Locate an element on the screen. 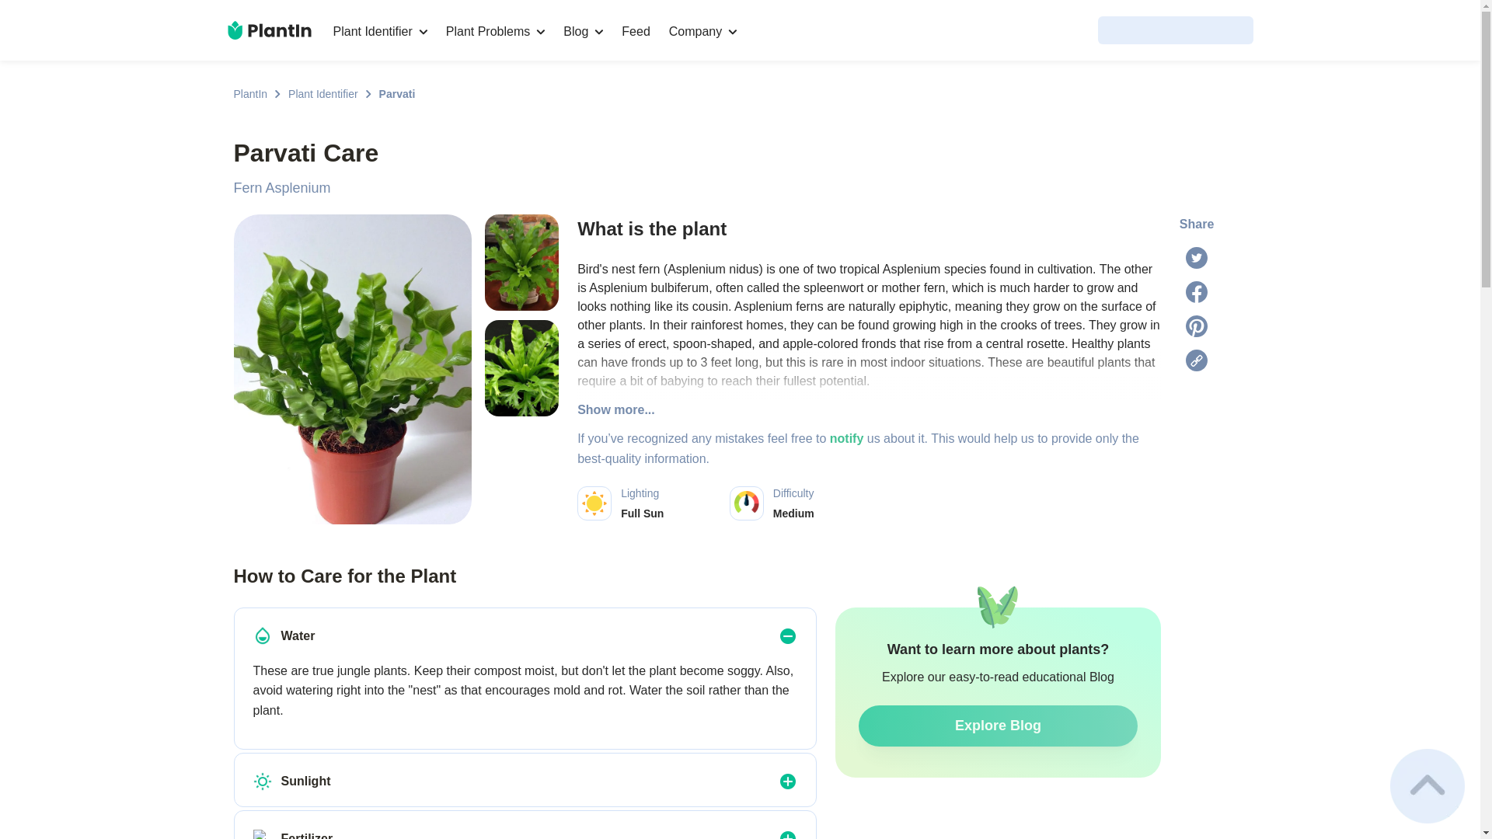  Pinterest is located at coordinates (249, 93).